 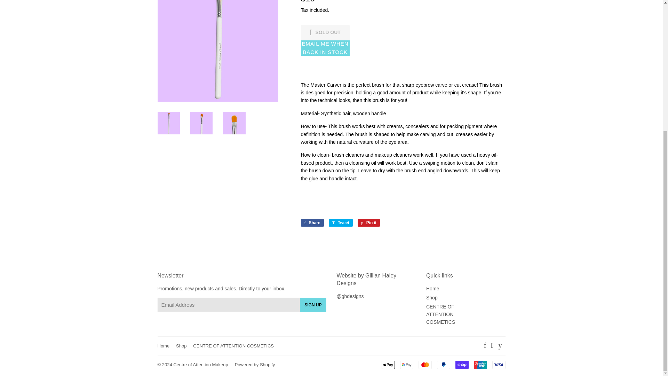 I want to click on PayPal, so click(x=443, y=365).